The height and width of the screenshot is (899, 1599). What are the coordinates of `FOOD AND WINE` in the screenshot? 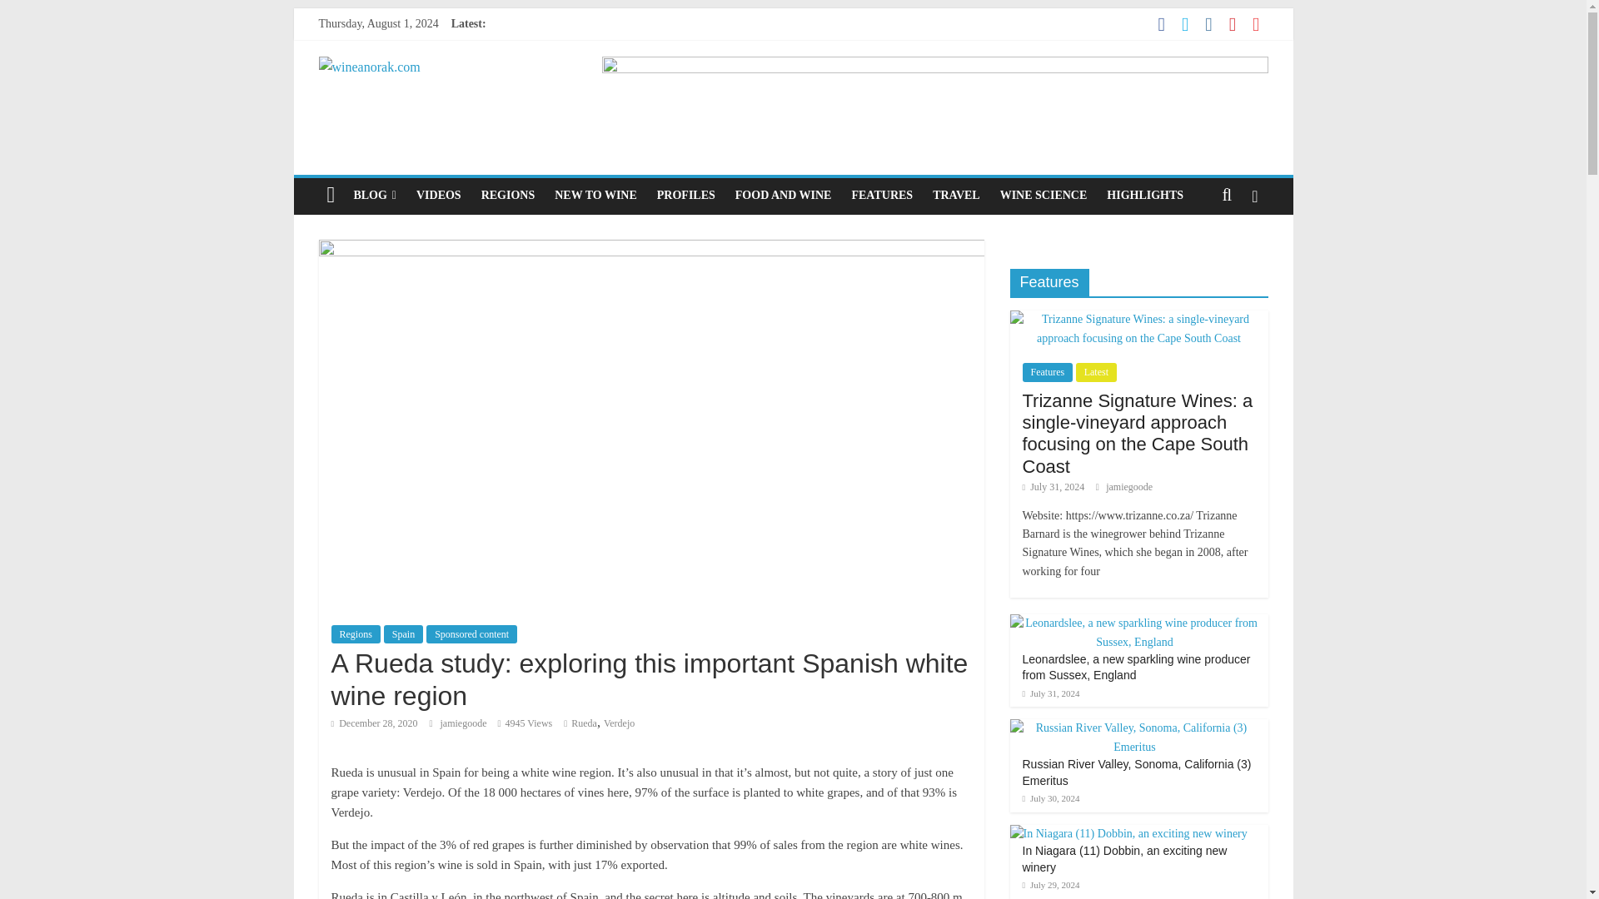 It's located at (784, 195).